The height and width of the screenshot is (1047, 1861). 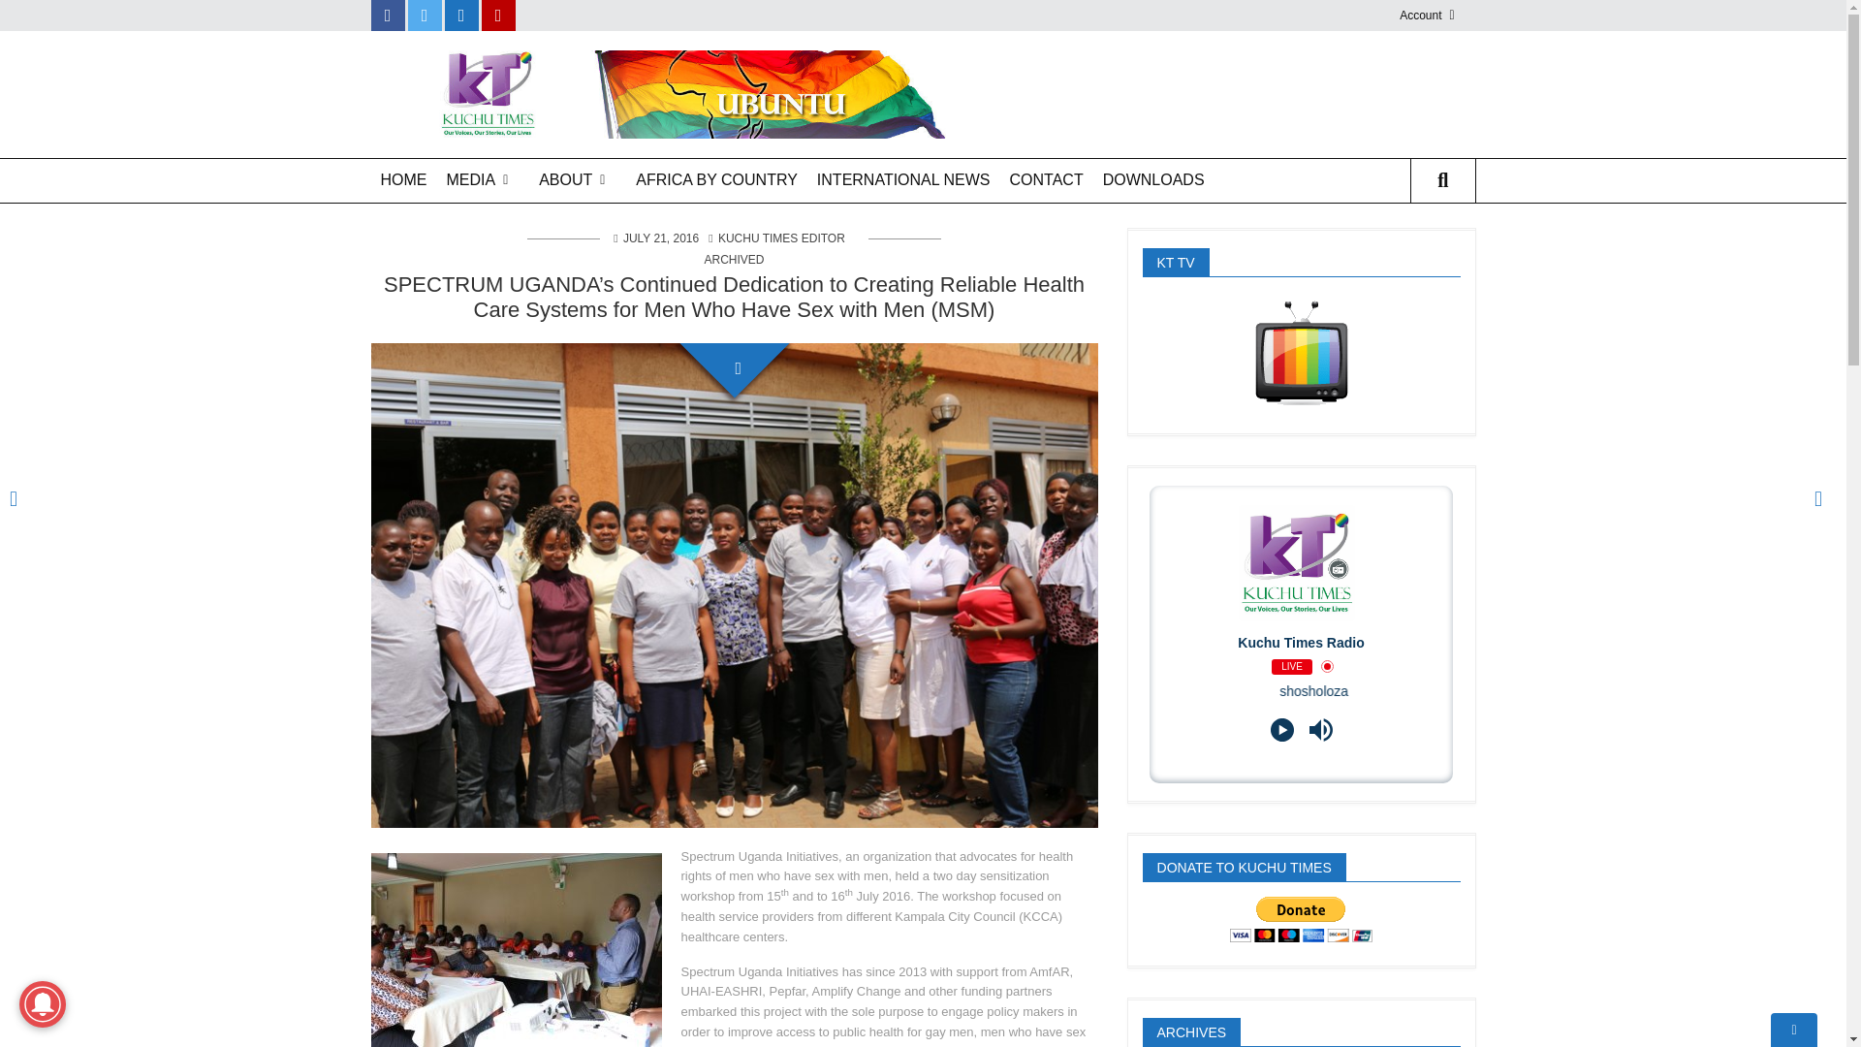 I want to click on Kuchu Times, so click(x=661, y=92).